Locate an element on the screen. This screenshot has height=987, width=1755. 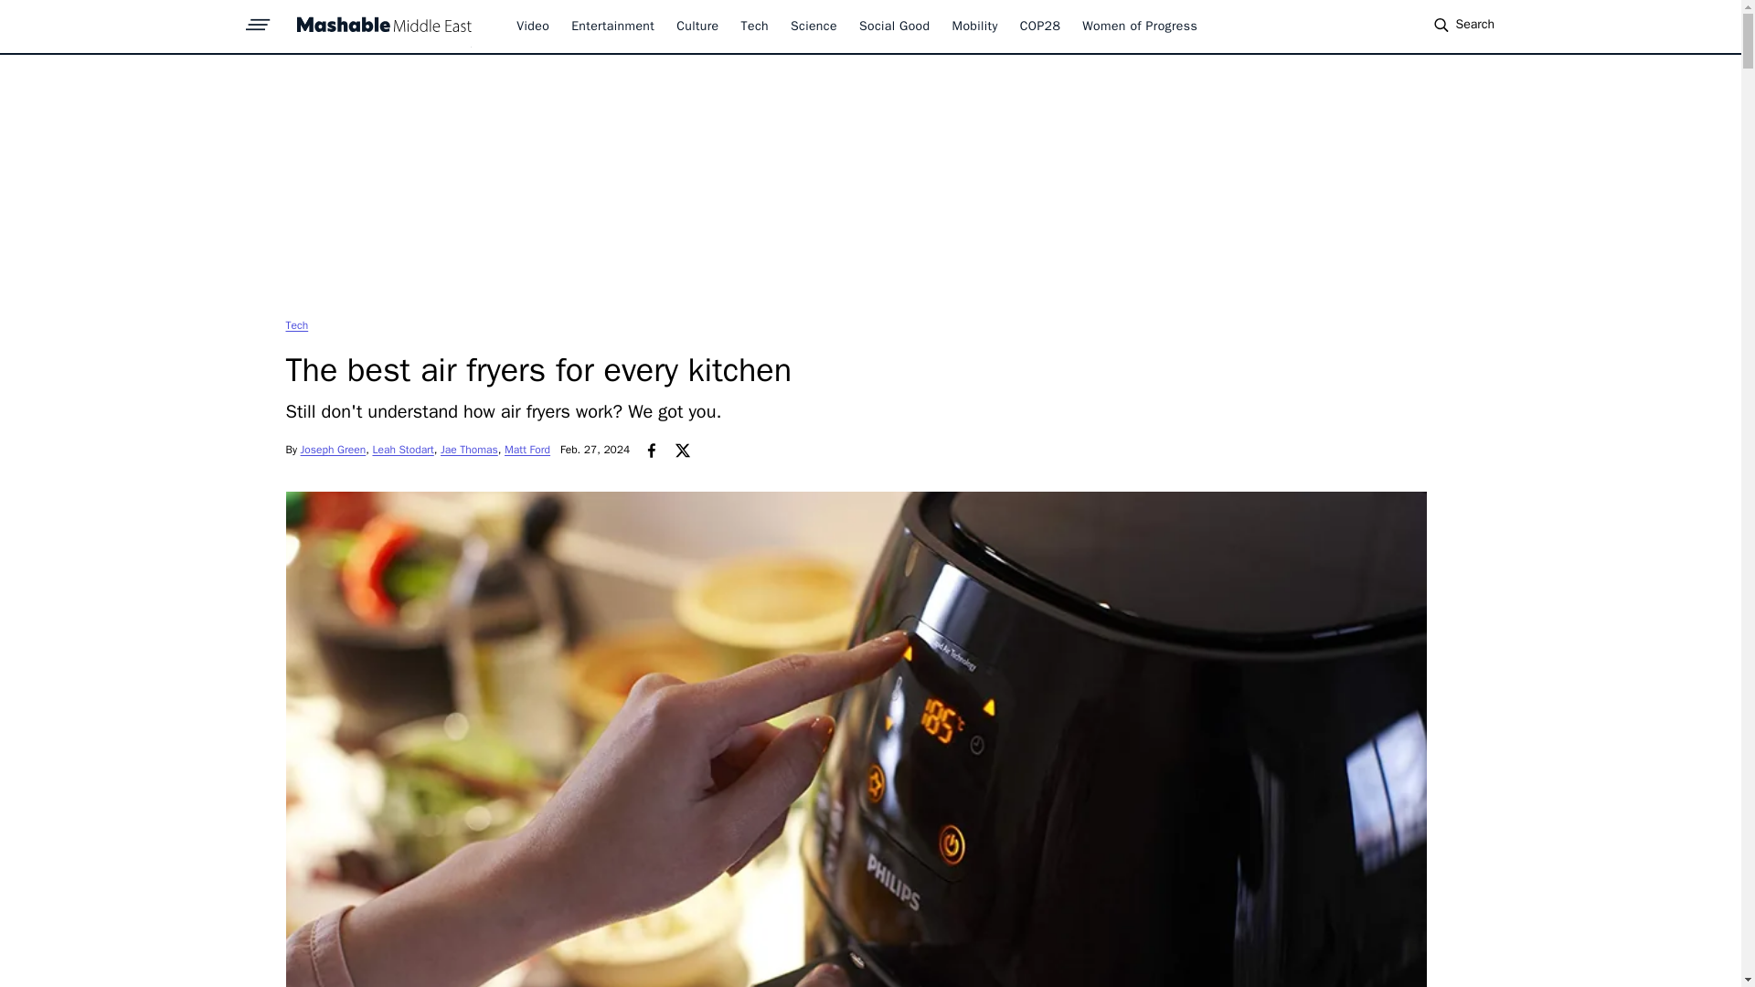
Entertainment is located at coordinates (612, 26).